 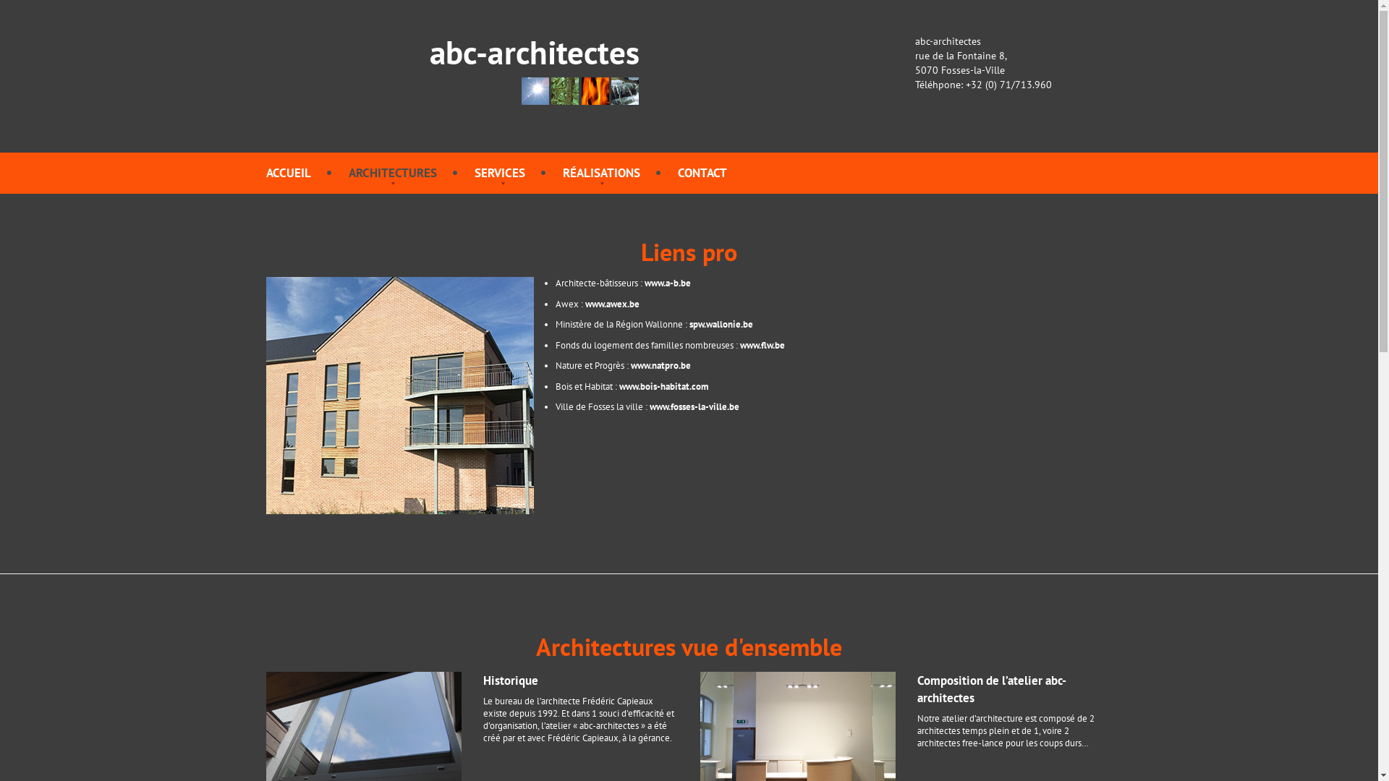 I want to click on spw.wallonie.be, so click(x=721, y=328).